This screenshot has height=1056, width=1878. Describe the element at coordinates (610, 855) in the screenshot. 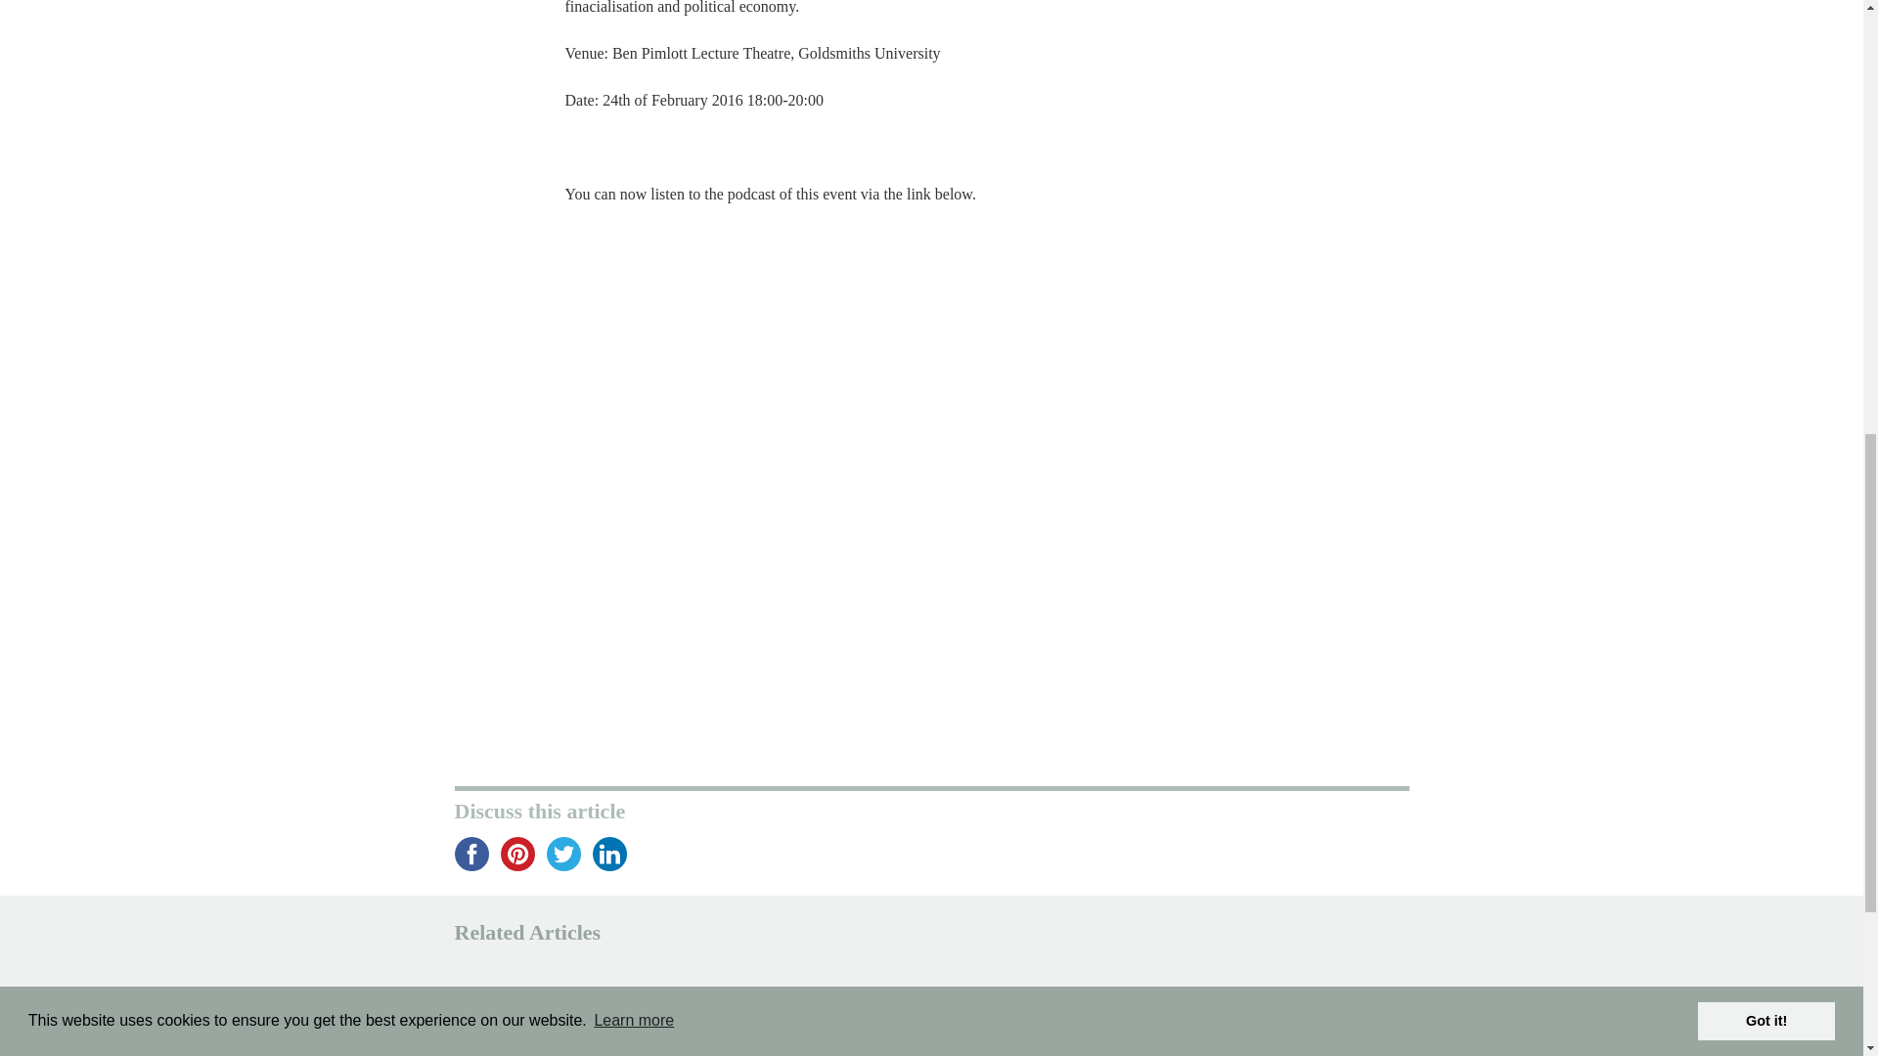

I see `linkedin` at that location.